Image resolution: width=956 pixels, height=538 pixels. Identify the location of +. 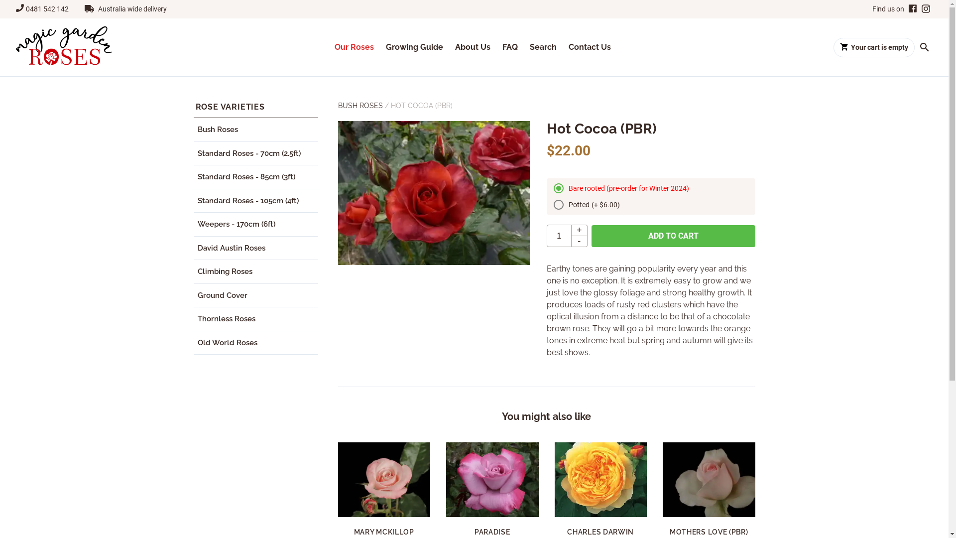
(580, 230).